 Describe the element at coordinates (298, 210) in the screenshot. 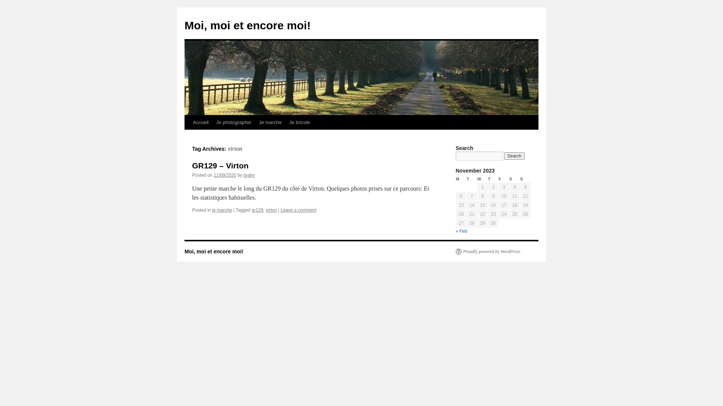

I see `Leave a comment` at that location.